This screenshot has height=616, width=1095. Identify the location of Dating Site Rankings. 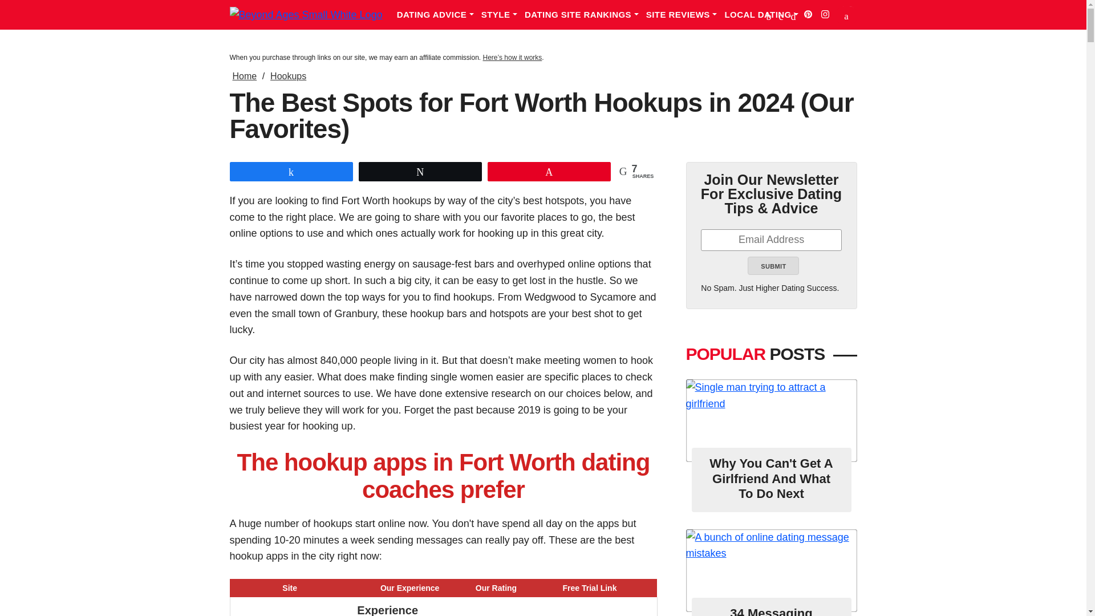
(585, 15).